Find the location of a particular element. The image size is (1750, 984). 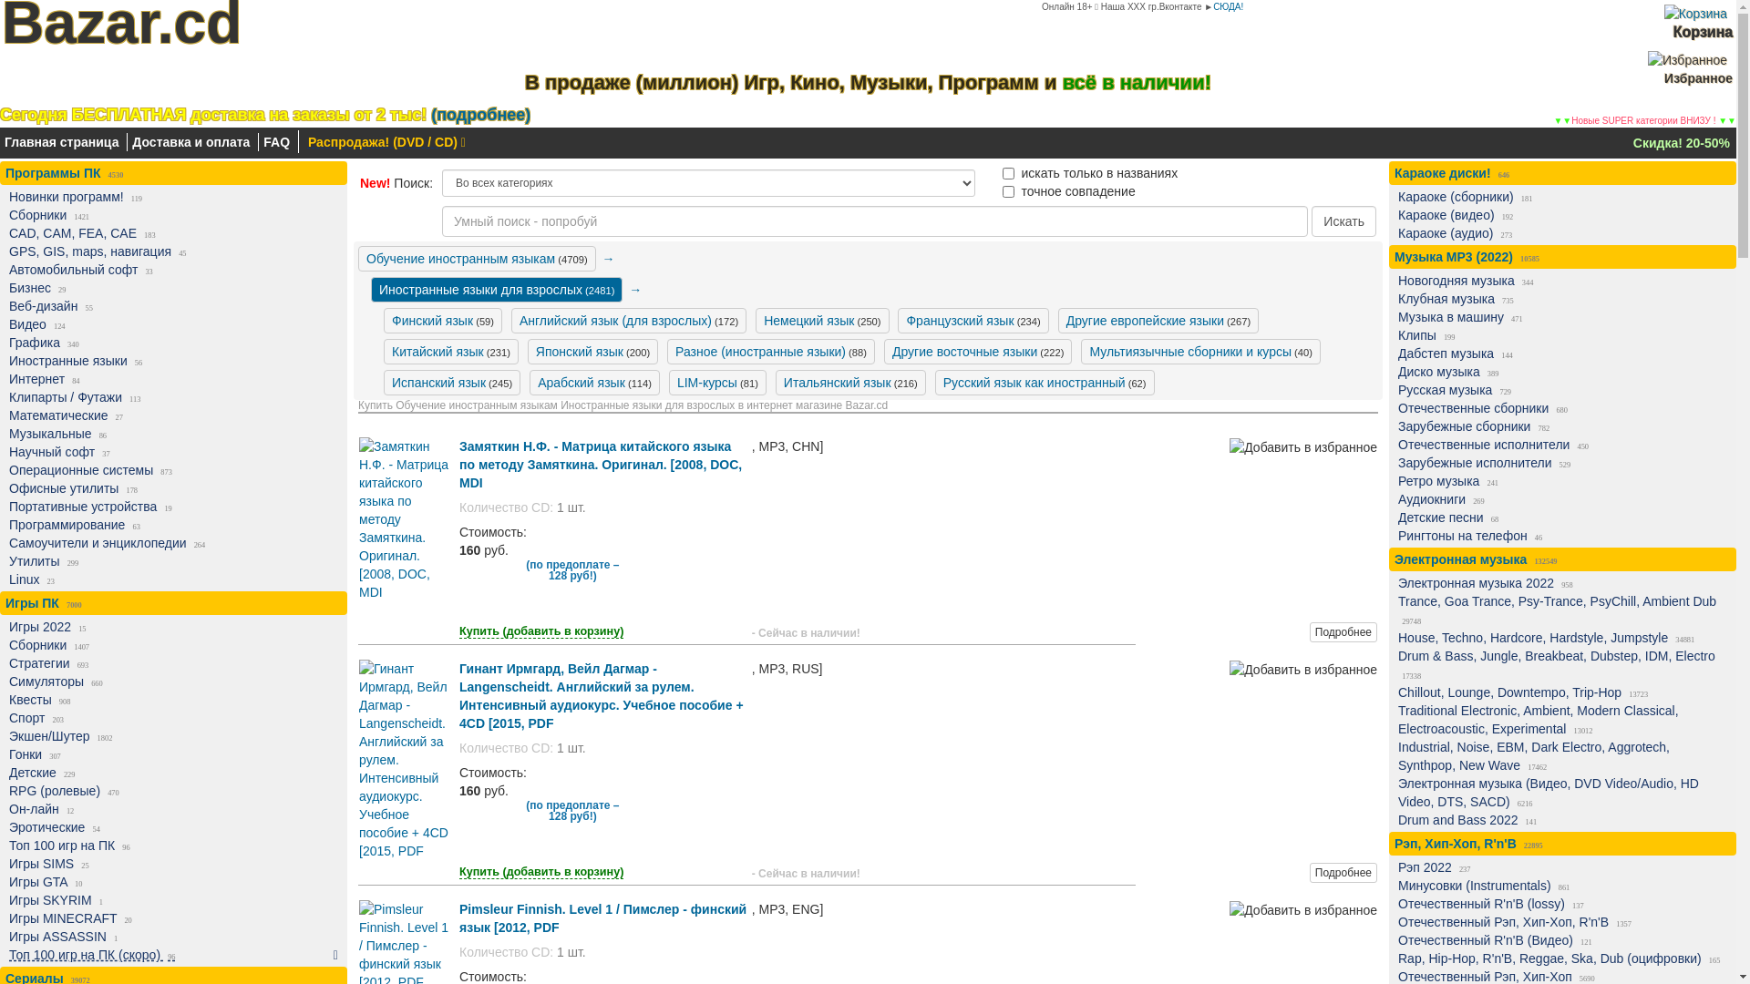

Trance, Goa Trance, Psy-Trance, PsyChill, Ambient Dub 29748 is located at coordinates (1559, 610).